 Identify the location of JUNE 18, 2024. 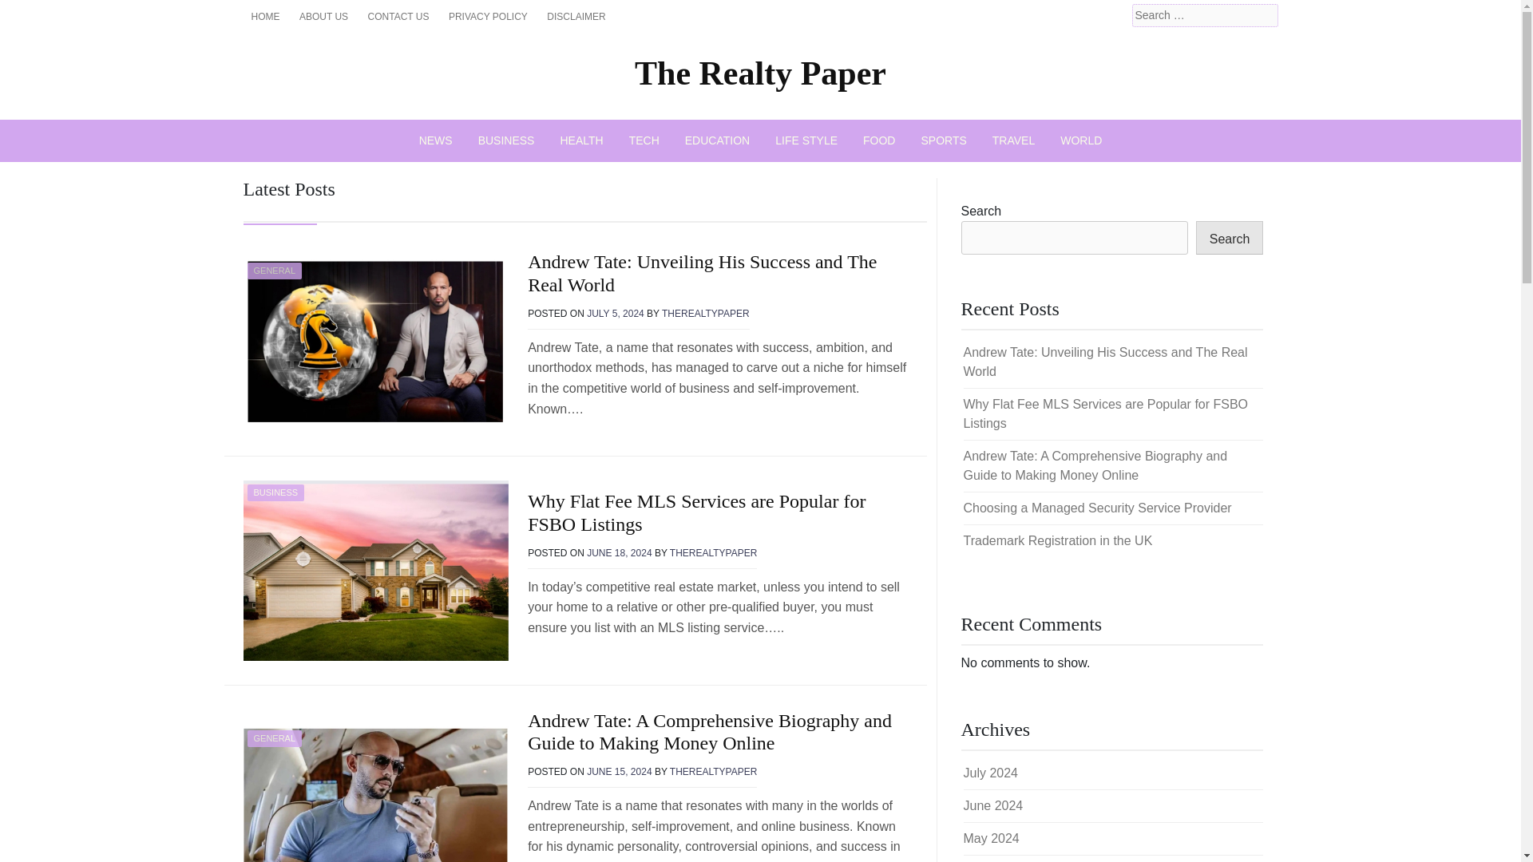
(620, 552).